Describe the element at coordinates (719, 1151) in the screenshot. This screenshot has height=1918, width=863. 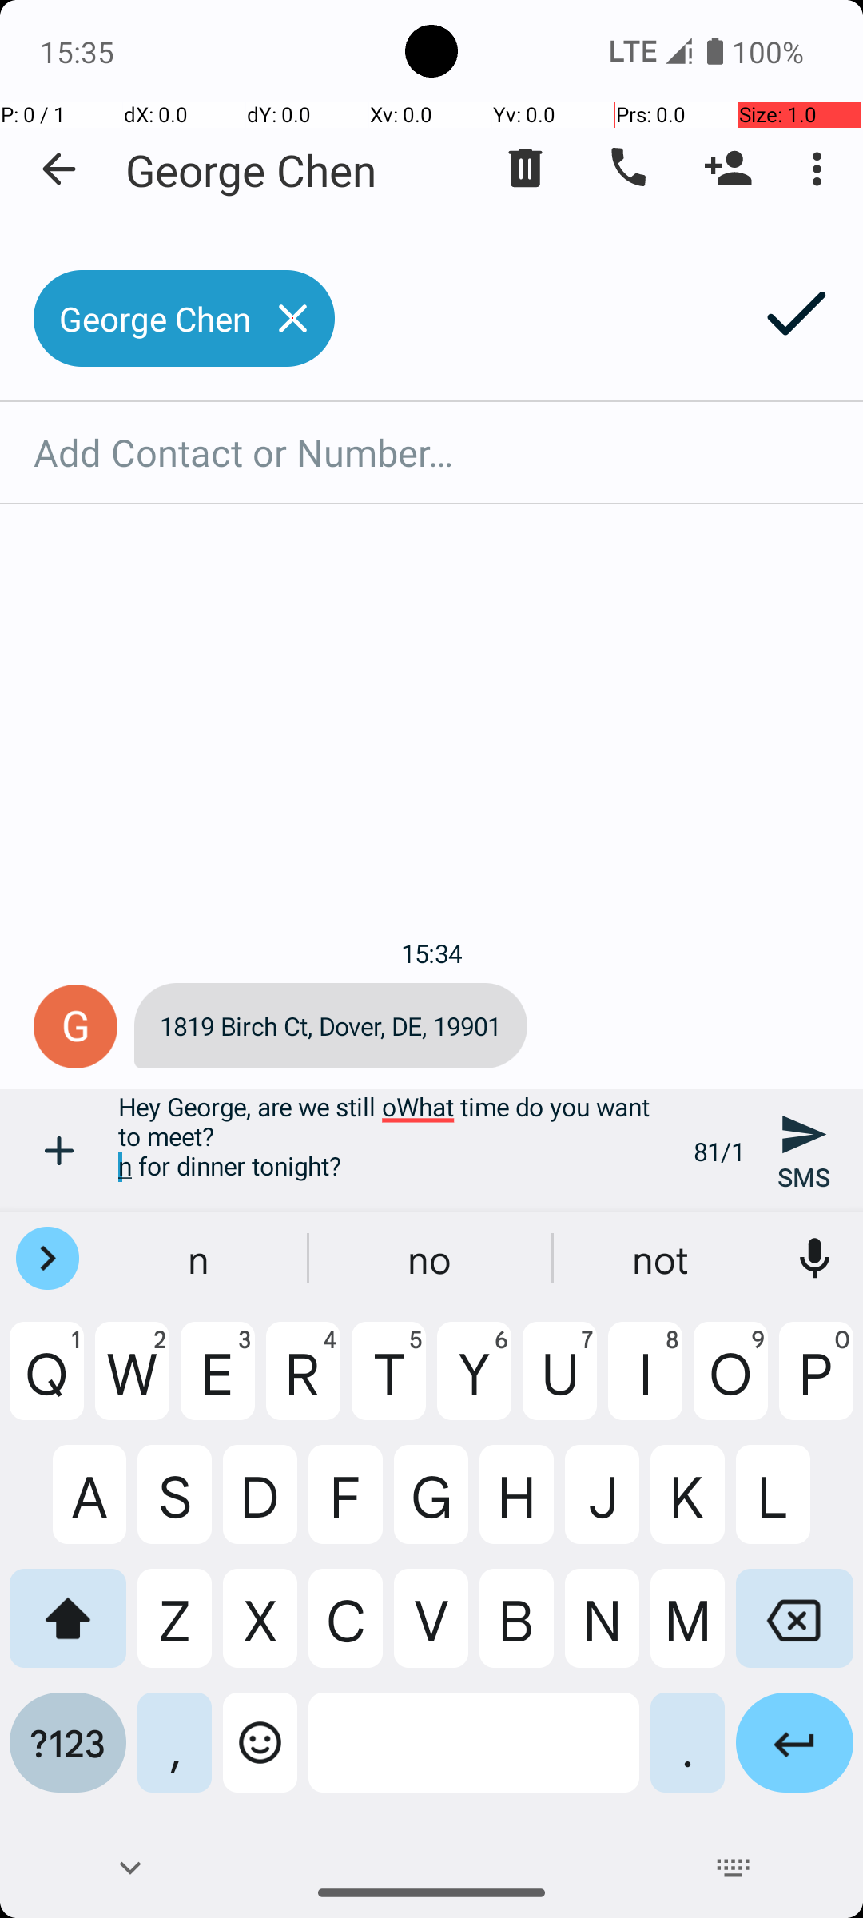
I see `81/1` at that location.